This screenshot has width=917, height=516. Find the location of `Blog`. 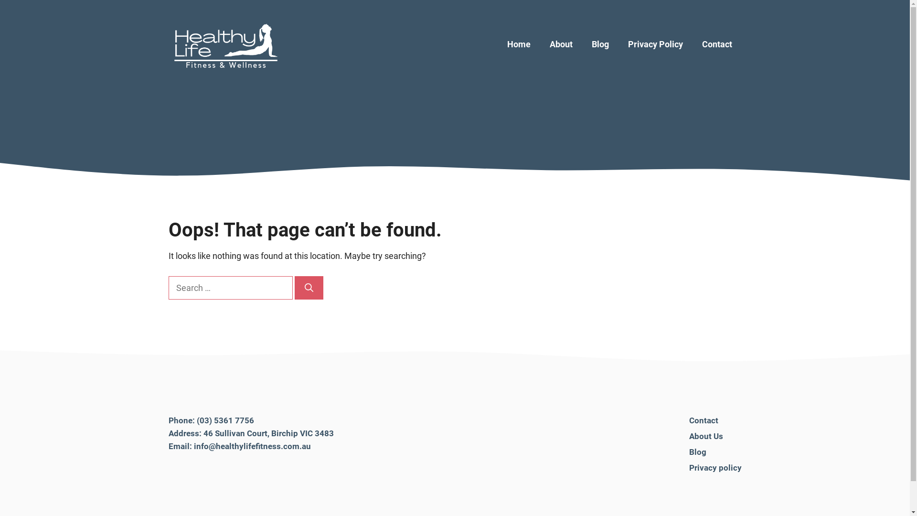

Blog is located at coordinates (697, 452).